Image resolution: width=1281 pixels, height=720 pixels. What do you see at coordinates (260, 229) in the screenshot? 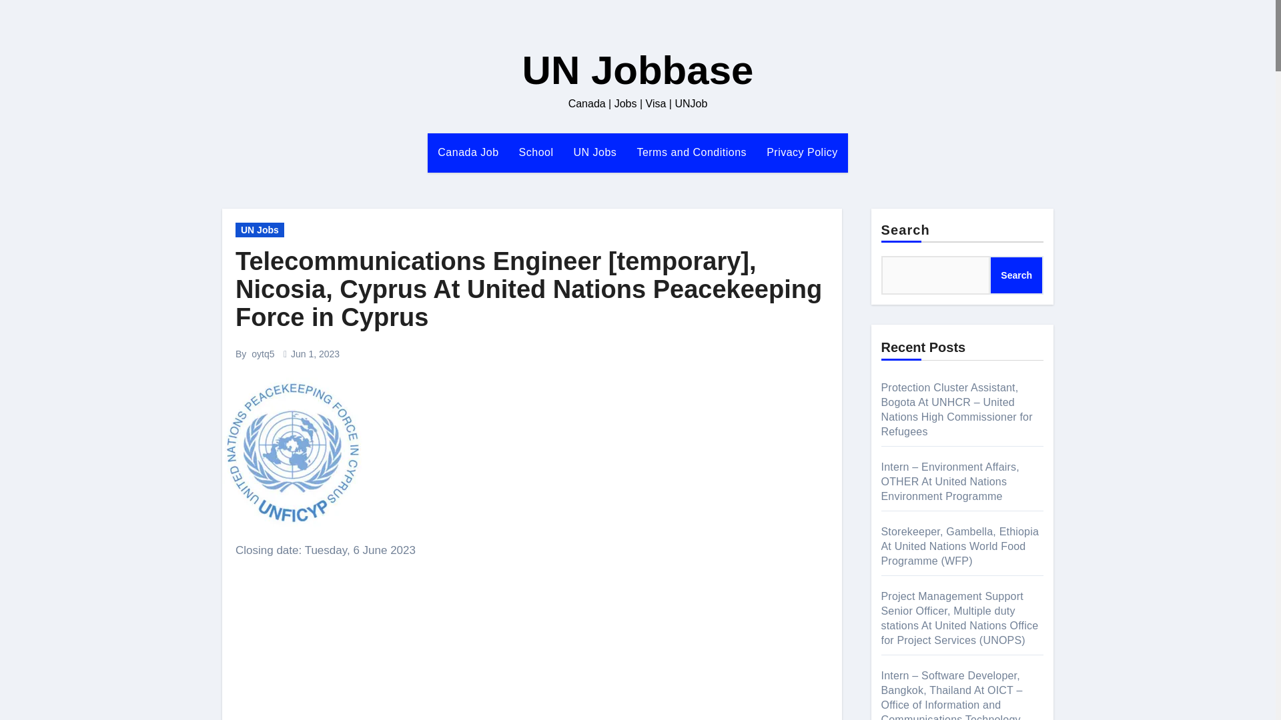
I see `UN Jobs` at bounding box center [260, 229].